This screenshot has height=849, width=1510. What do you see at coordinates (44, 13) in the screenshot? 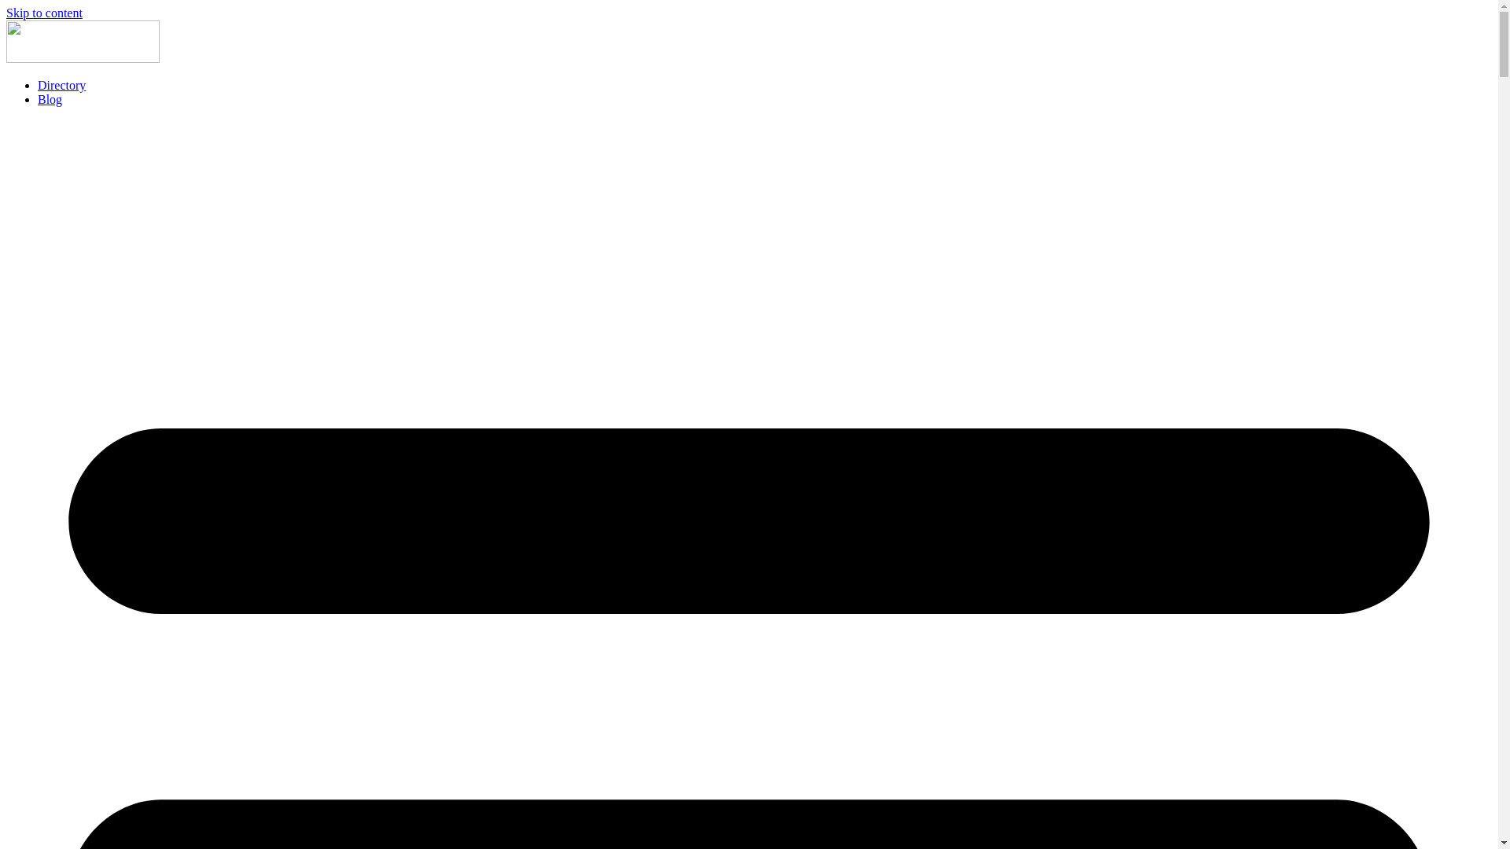
I see `Skip to content` at bounding box center [44, 13].